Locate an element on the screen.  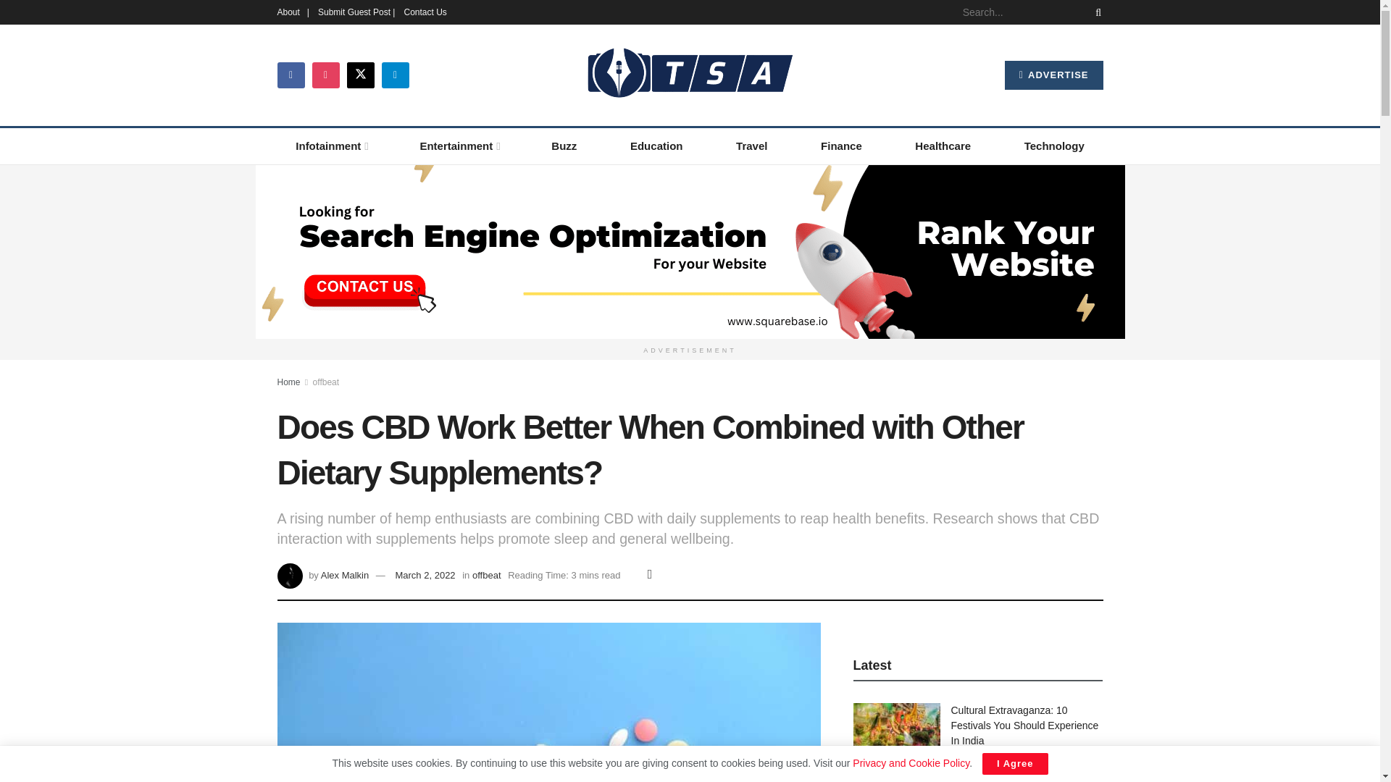
ADVERTISE is located at coordinates (1053, 75).